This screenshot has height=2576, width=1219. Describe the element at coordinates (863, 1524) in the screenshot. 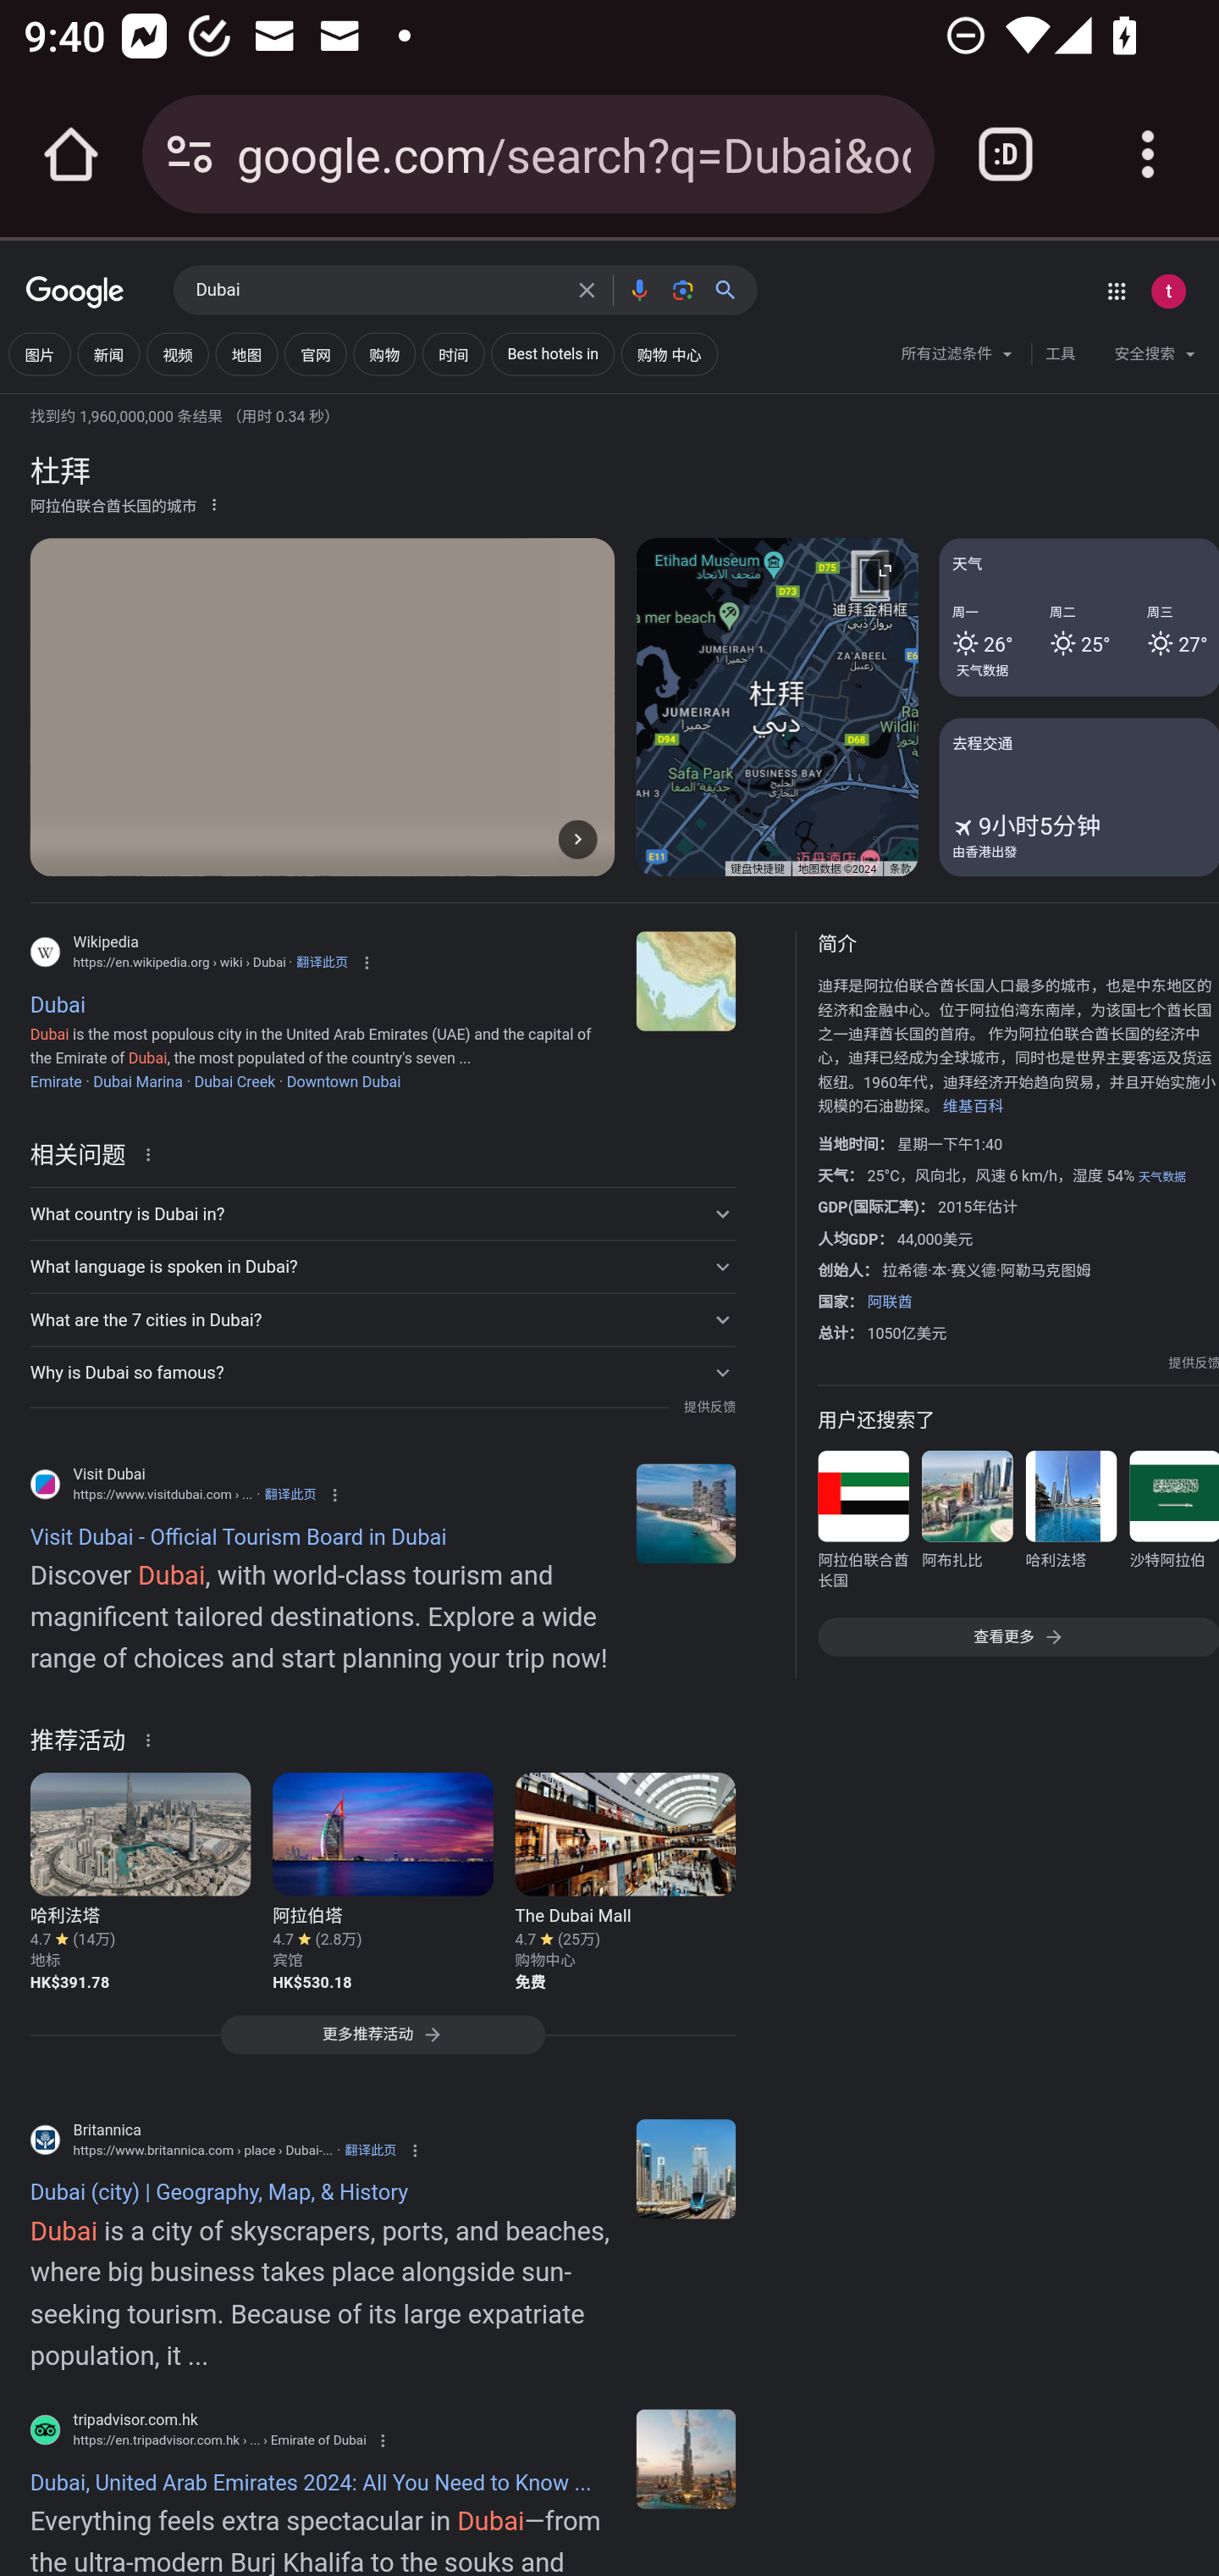

I see `阿拉伯联合酋长国` at that location.